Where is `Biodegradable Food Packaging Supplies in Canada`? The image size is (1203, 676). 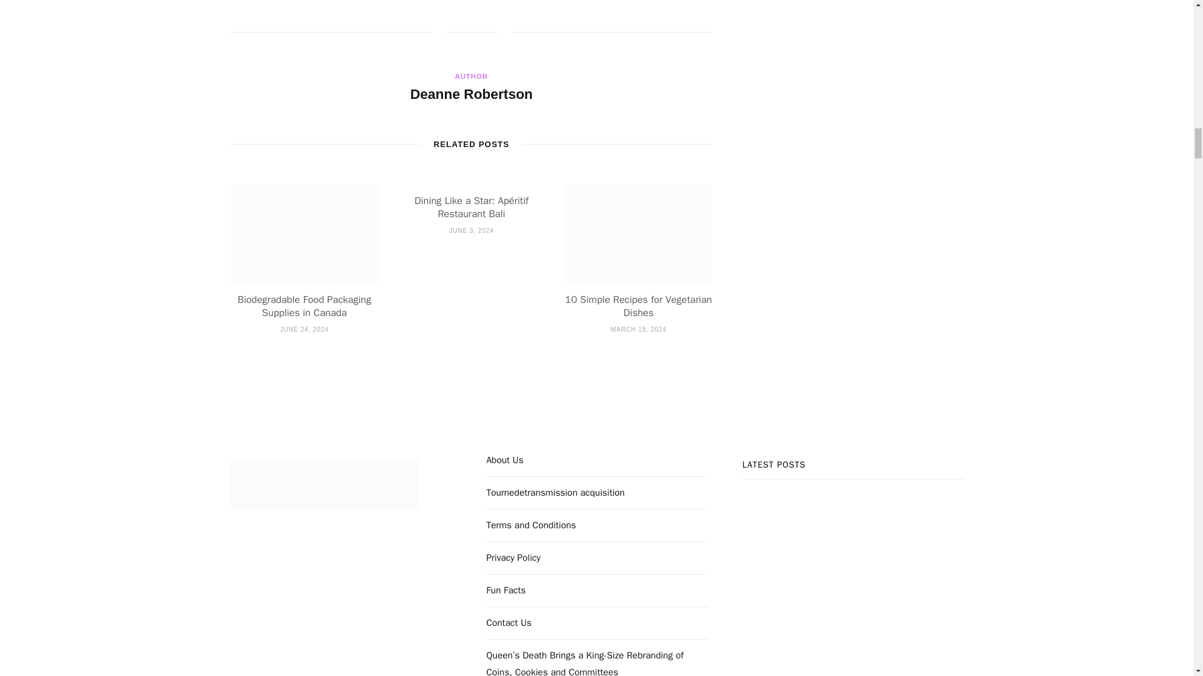 Biodegradable Food Packaging Supplies in Canada is located at coordinates (303, 306).